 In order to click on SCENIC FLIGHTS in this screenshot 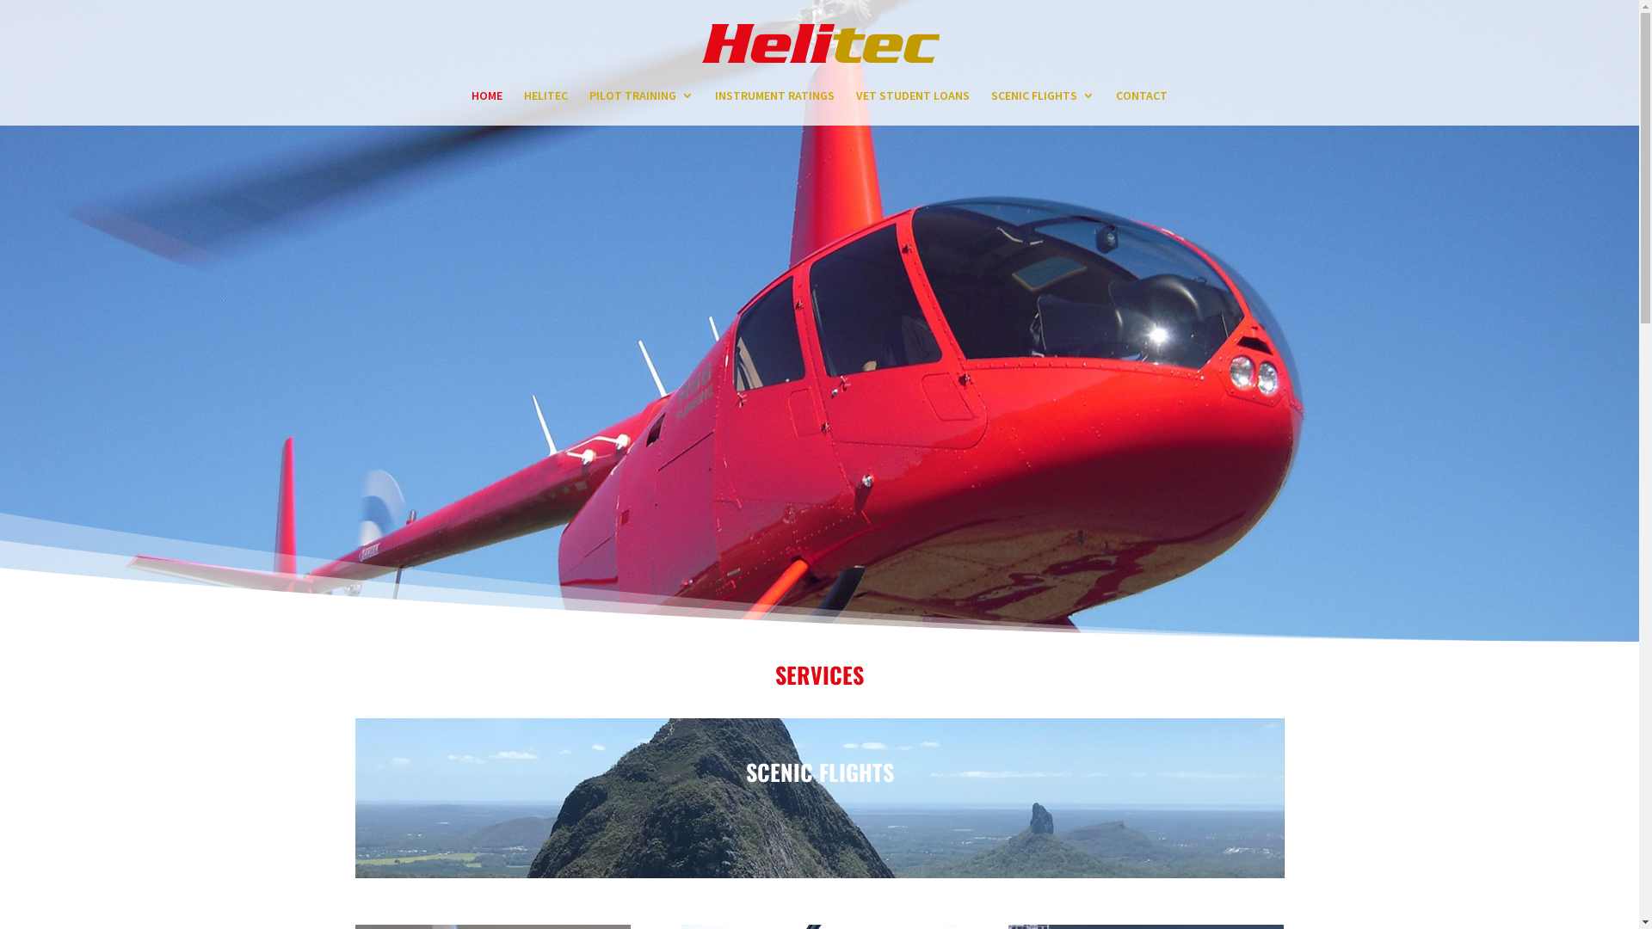, I will do `click(1043, 108)`.